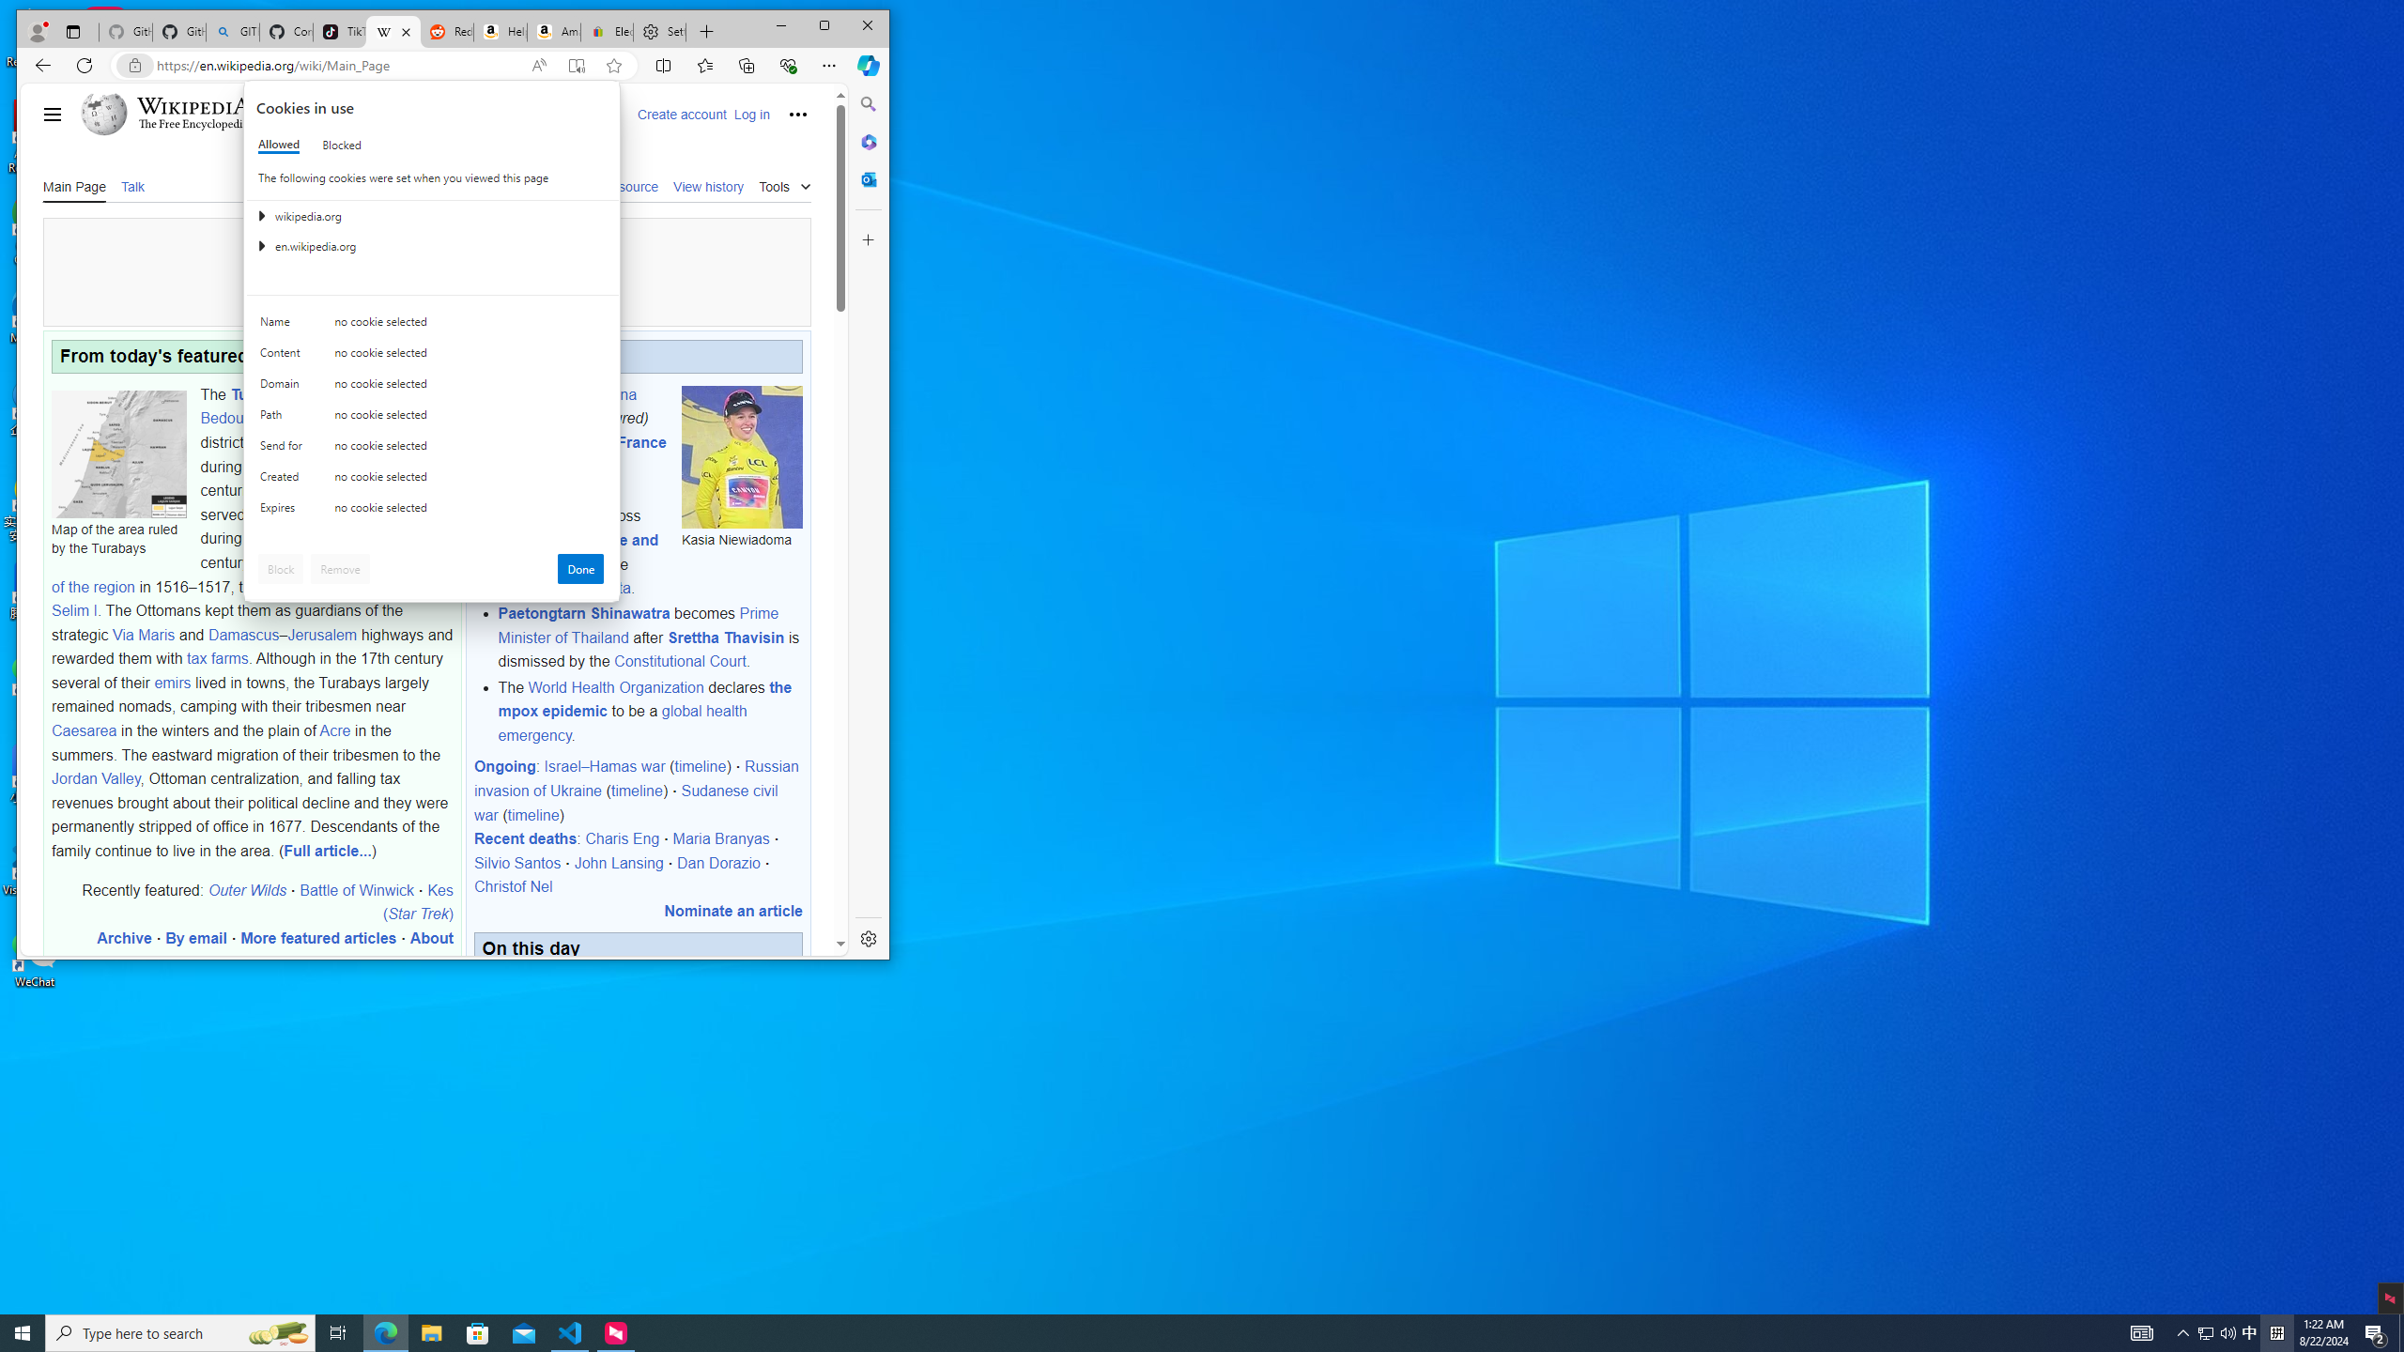 The image size is (2404, 1352). I want to click on Show desktop, so click(2401, 1333).